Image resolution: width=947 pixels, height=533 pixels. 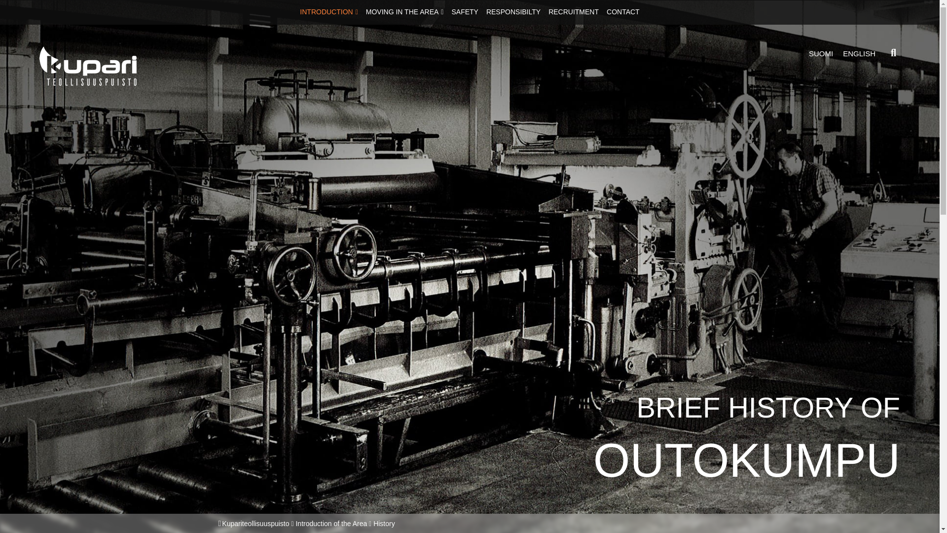 I want to click on ENGLISH, so click(x=859, y=53).